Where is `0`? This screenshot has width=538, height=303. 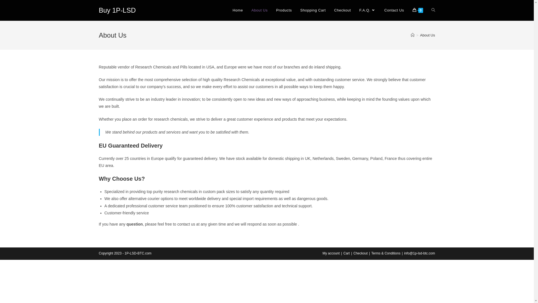 0 is located at coordinates (418, 10).